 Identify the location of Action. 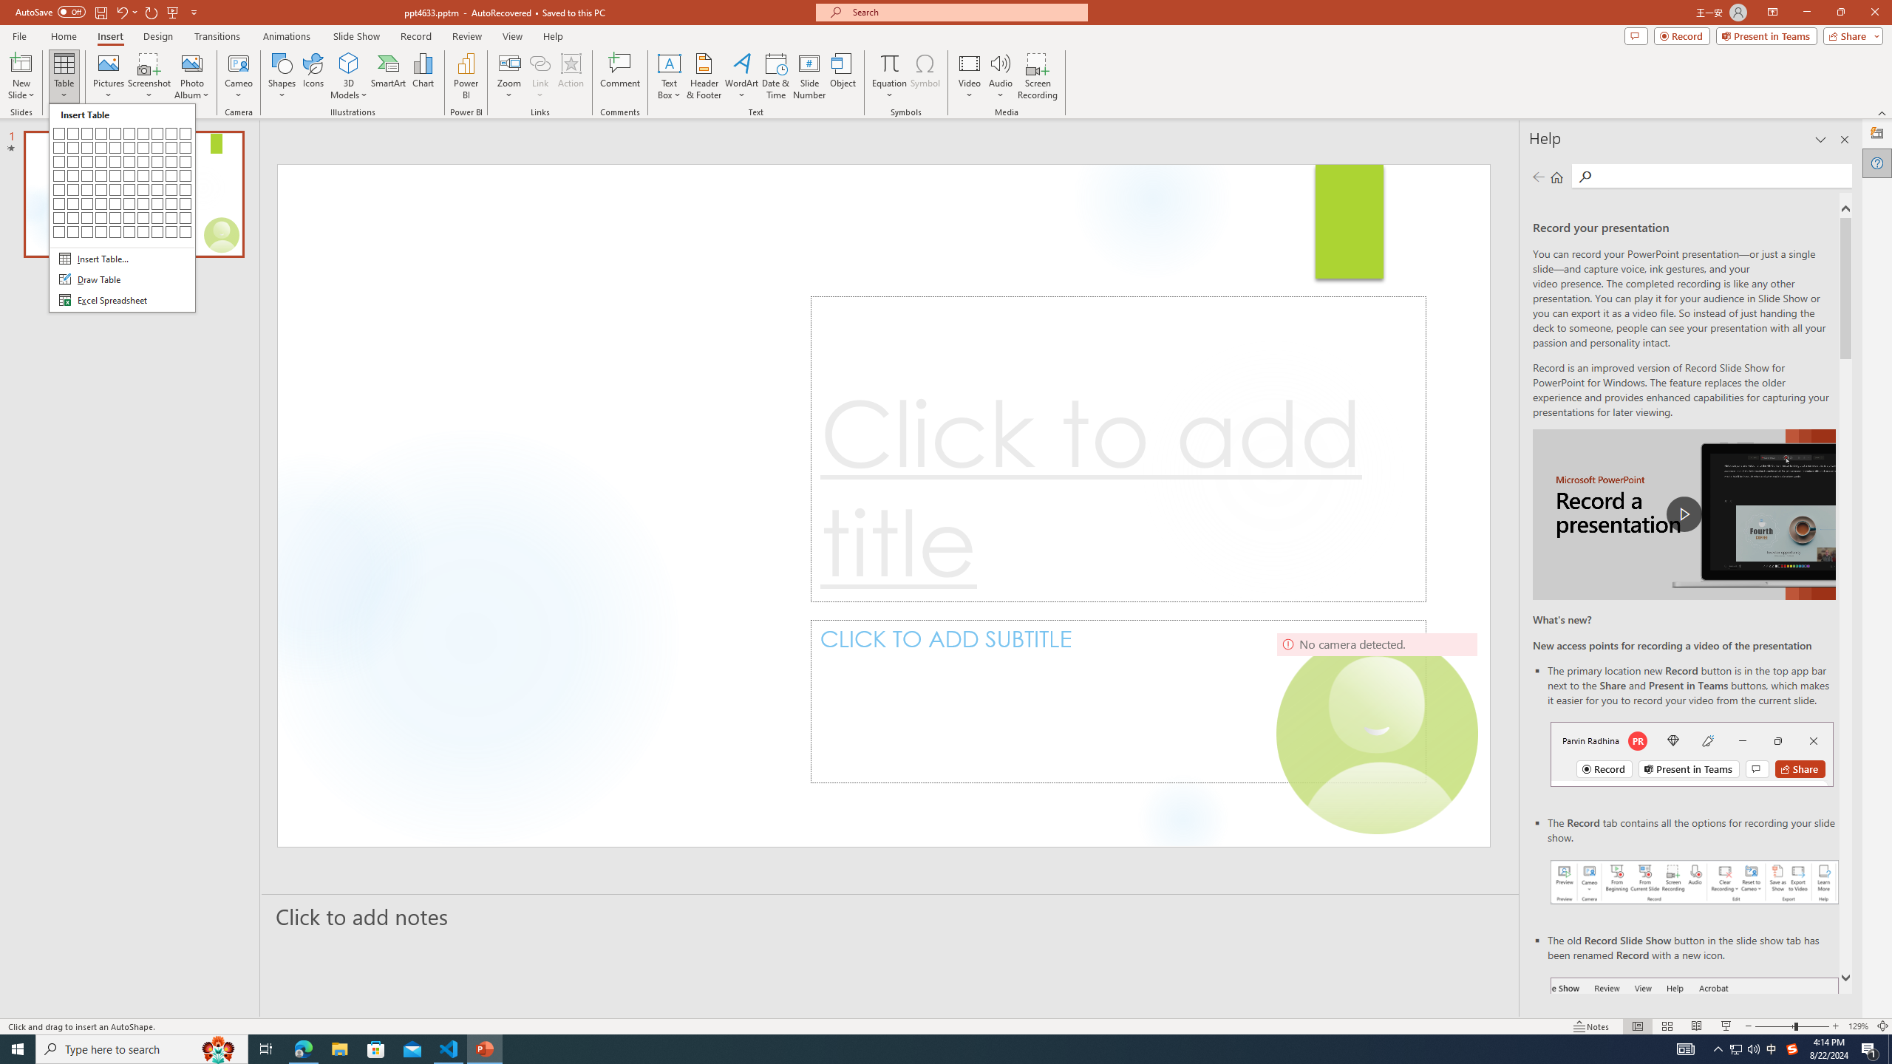
(571, 76).